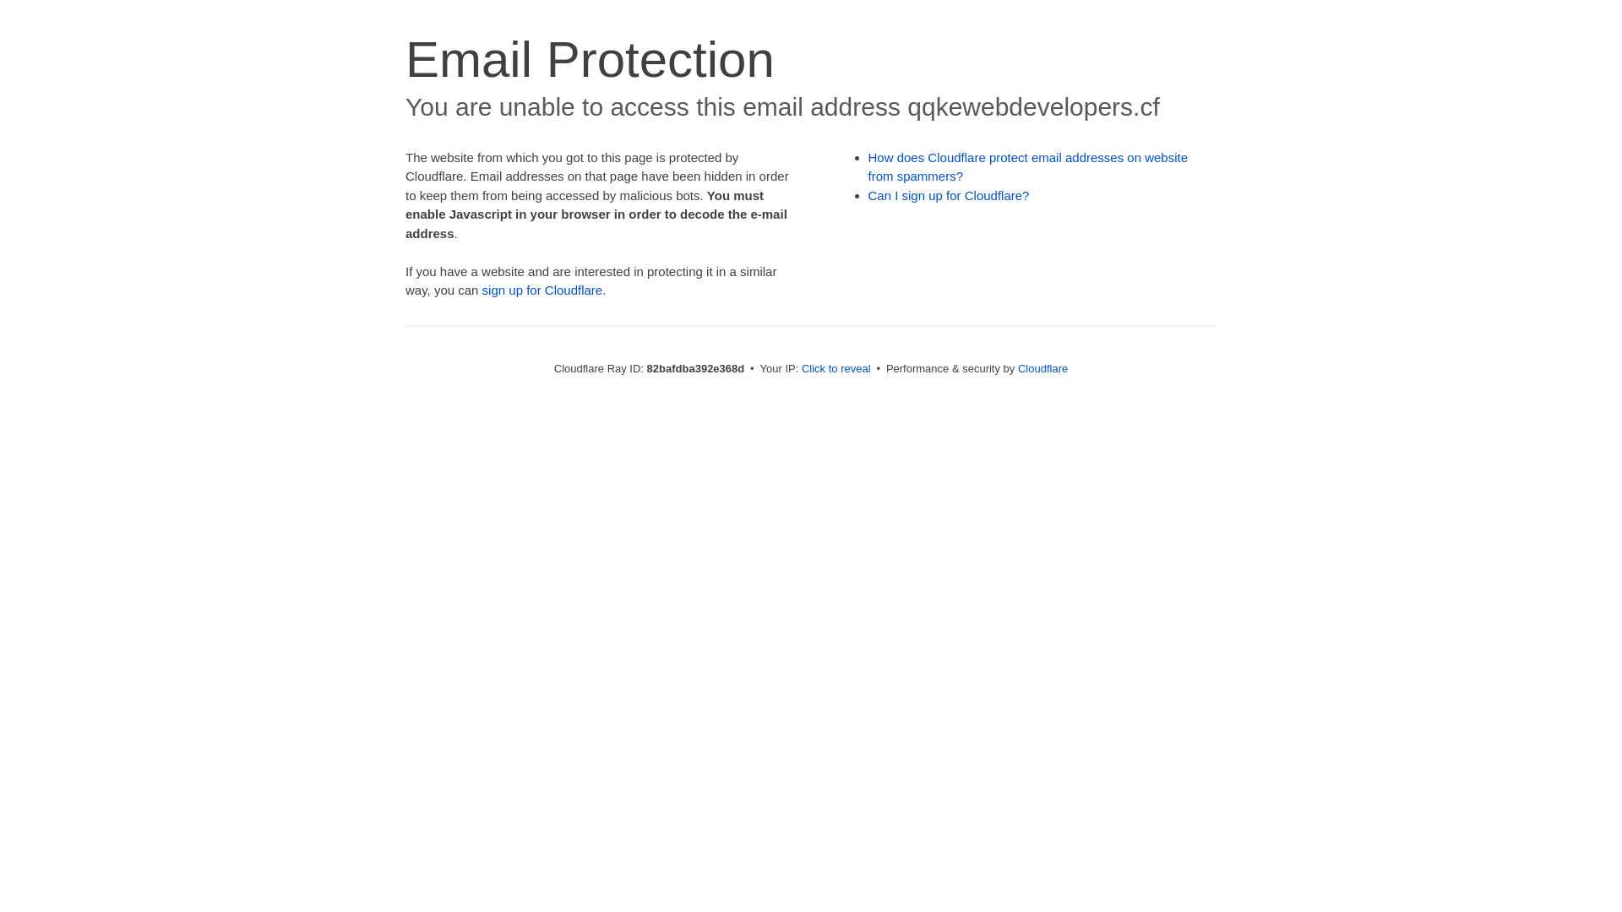  I want to click on Can I sign up for Cloudflare?, so click(950, 196).